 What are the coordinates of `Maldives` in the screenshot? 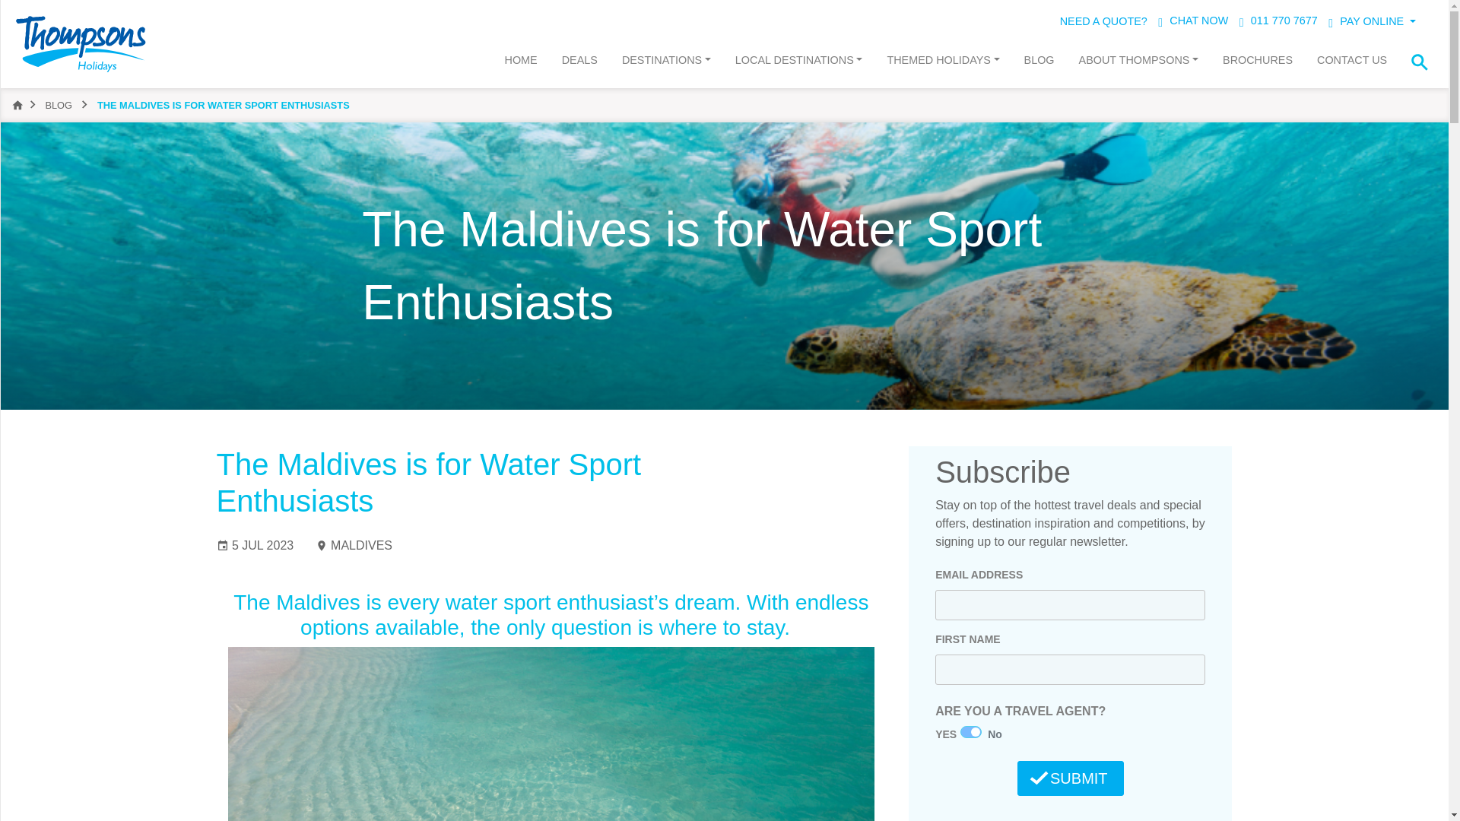 It's located at (551, 734).